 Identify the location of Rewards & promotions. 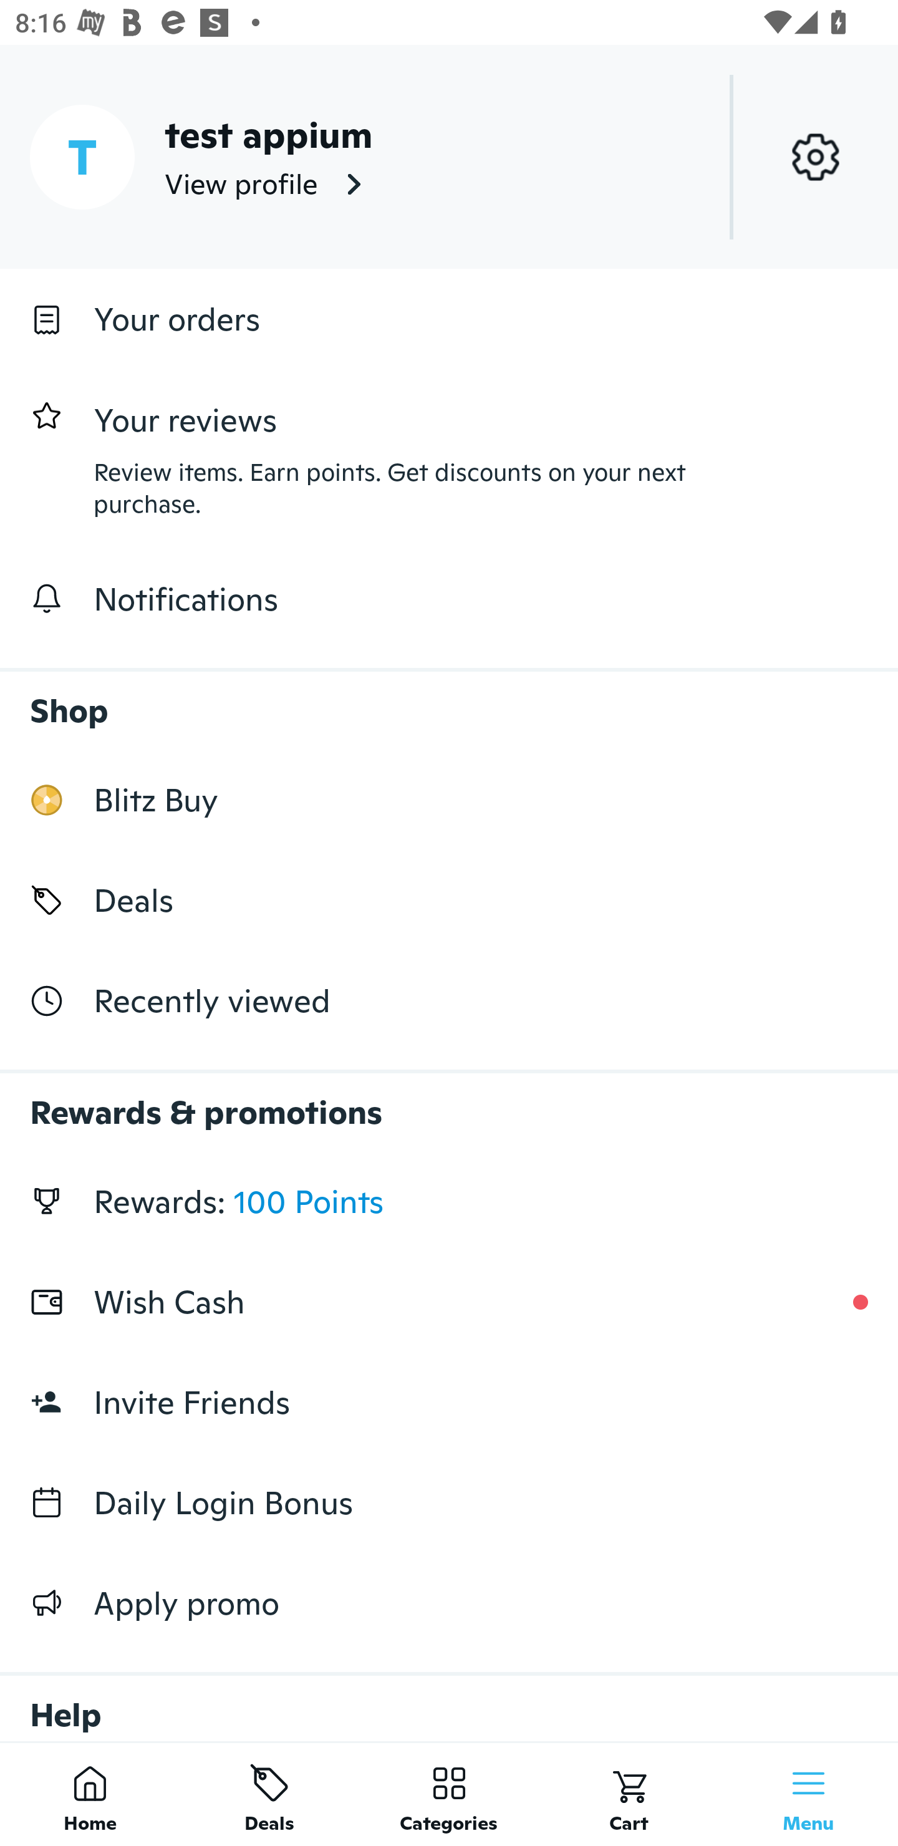
(449, 1101).